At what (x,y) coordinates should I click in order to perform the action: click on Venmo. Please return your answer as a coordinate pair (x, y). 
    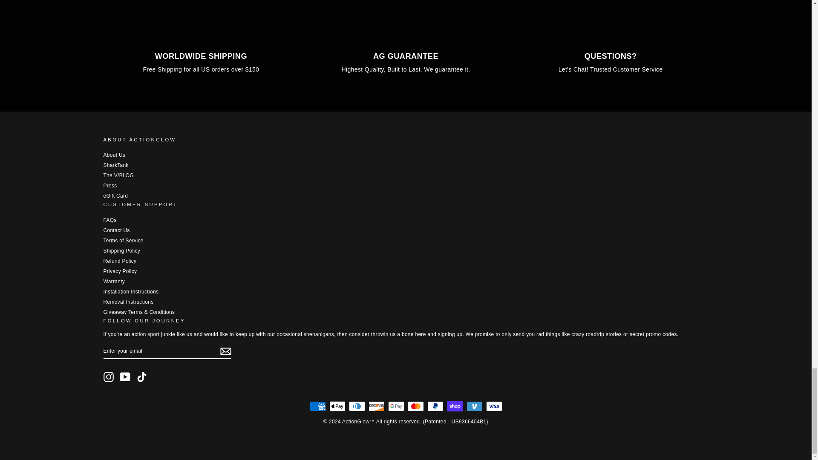
    Looking at the image, I should click on (474, 406).